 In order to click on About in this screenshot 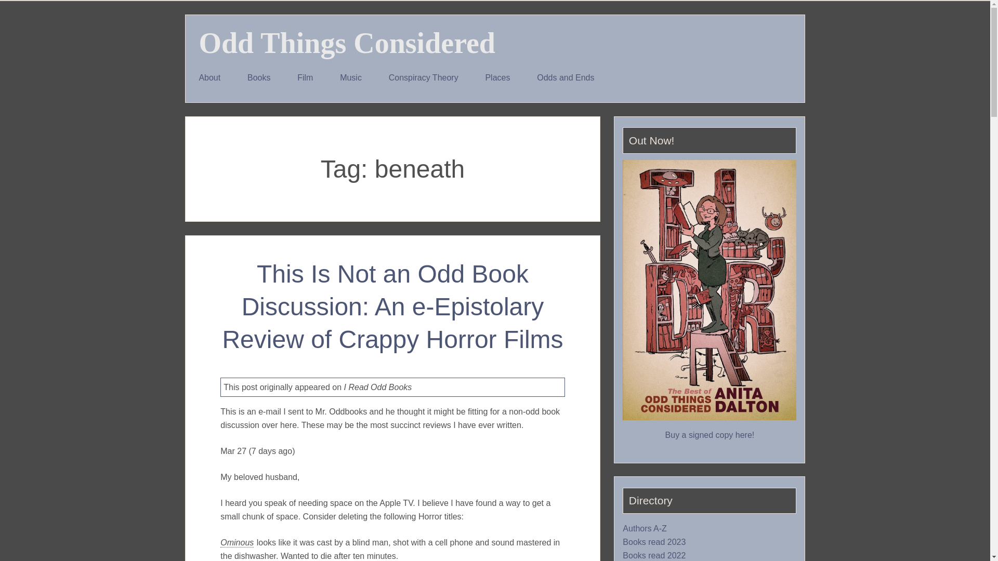, I will do `click(210, 78)`.